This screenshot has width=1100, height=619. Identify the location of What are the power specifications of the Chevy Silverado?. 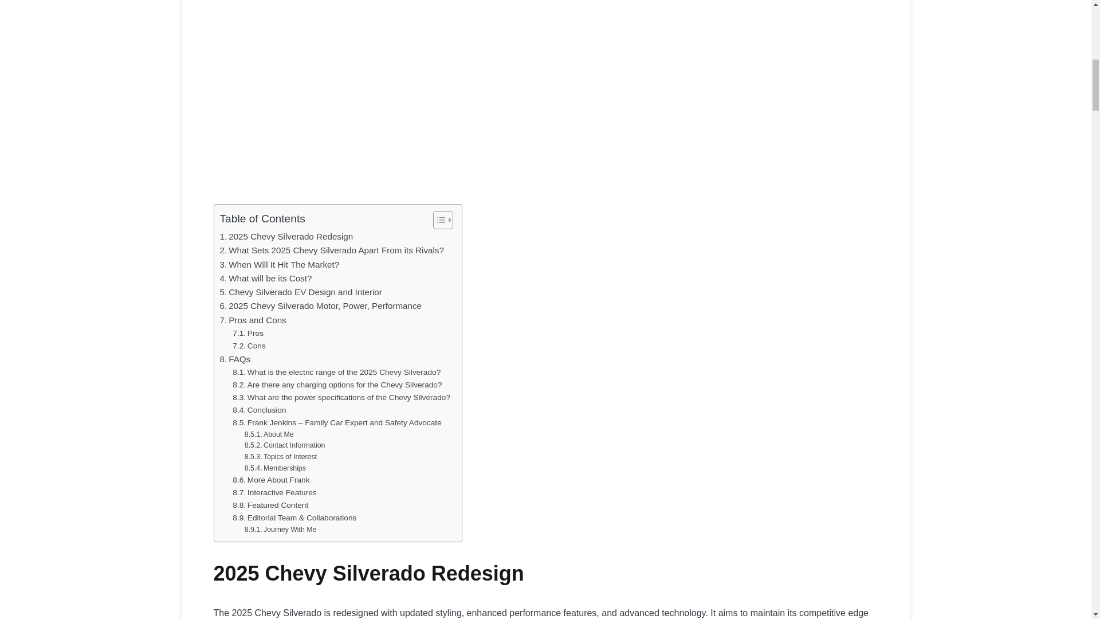
(341, 398).